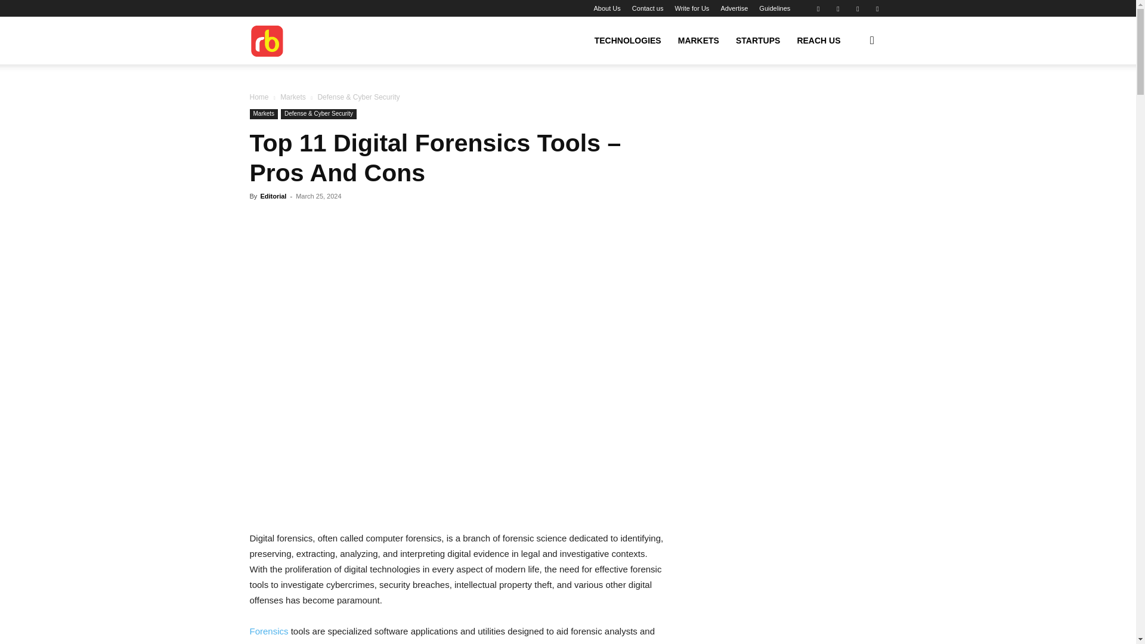 This screenshot has height=644, width=1145. What do you see at coordinates (774, 8) in the screenshot?
I see `Guidelines` at bounding box center [774, 8].